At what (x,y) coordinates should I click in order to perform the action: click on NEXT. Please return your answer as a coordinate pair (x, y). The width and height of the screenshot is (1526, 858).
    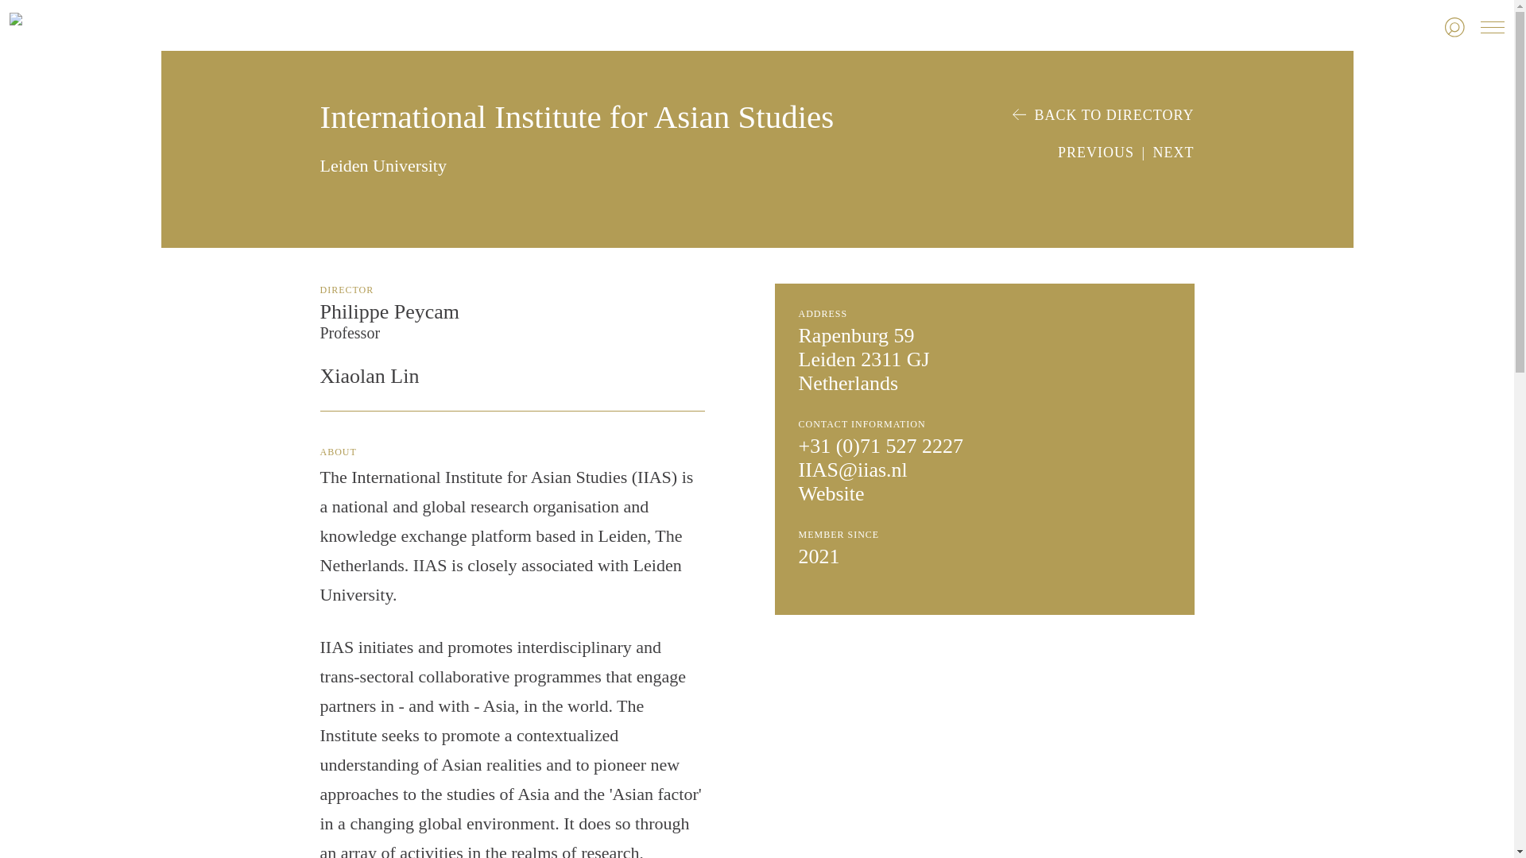
    Looking at the image, I should click on (1172, 153).